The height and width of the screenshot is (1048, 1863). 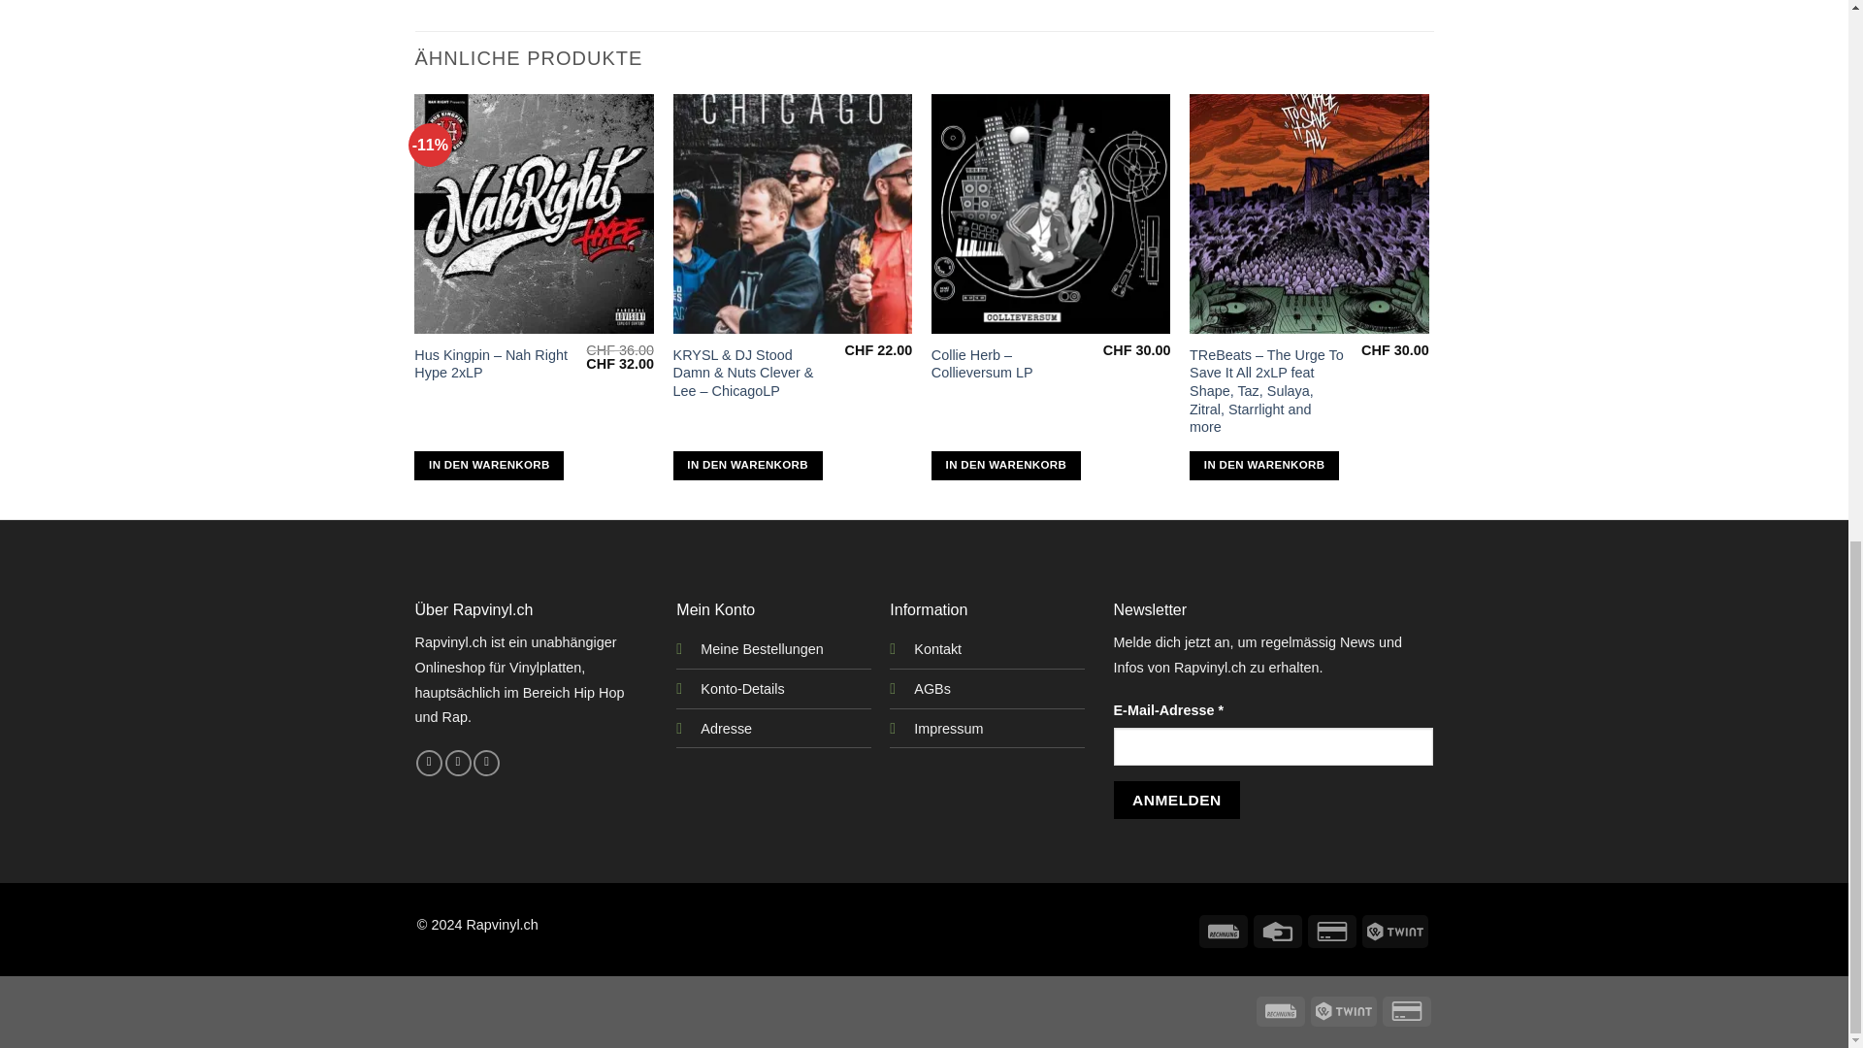 What do you see at coordinates (429, 764) in the screenshot?
I see `Auf Facebook folgen` at bounding box center [429, 764].